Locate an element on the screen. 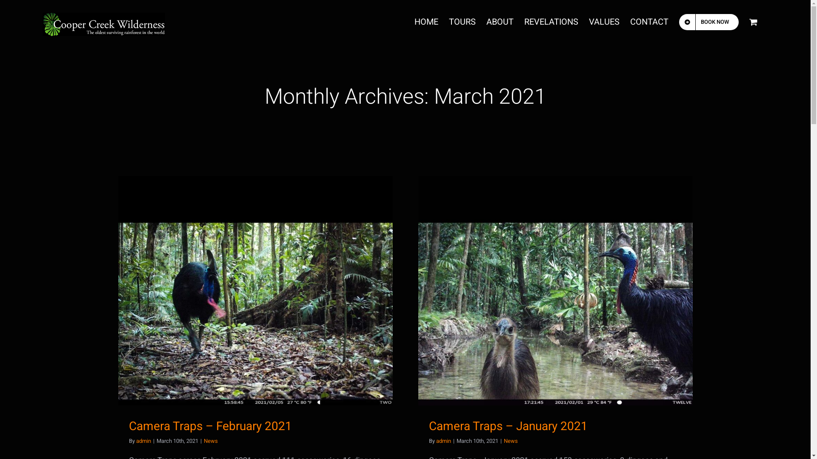 This screenshot has height=459, width=817. HOME is located at coordinates (426, 22).